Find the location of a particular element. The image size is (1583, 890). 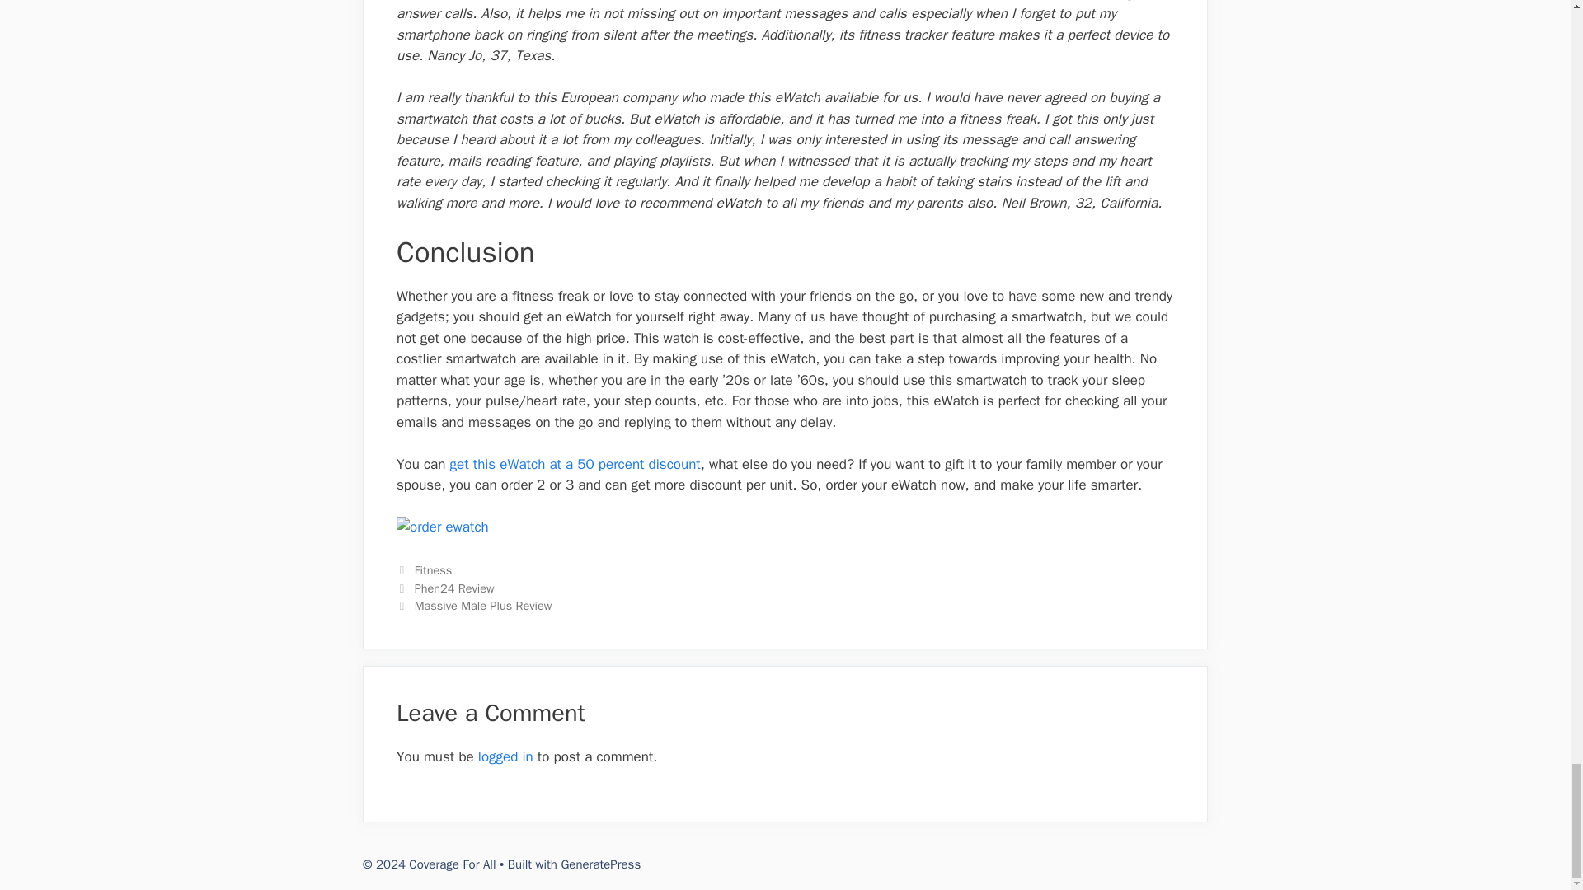

Massive Male Plus Review is located at coordinates (483, 605).